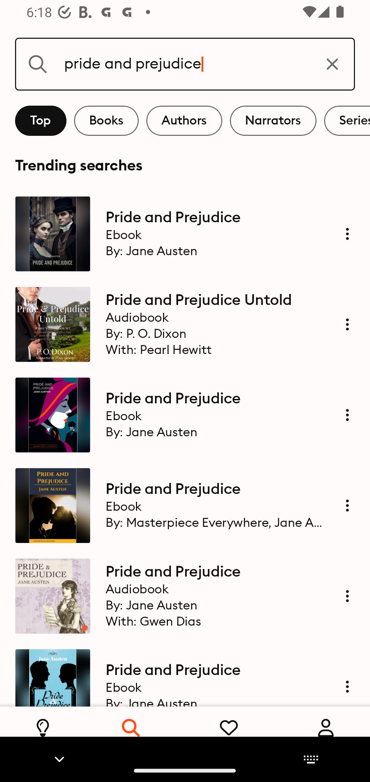  I want to click on pride and prejudice, so click(185, 64).